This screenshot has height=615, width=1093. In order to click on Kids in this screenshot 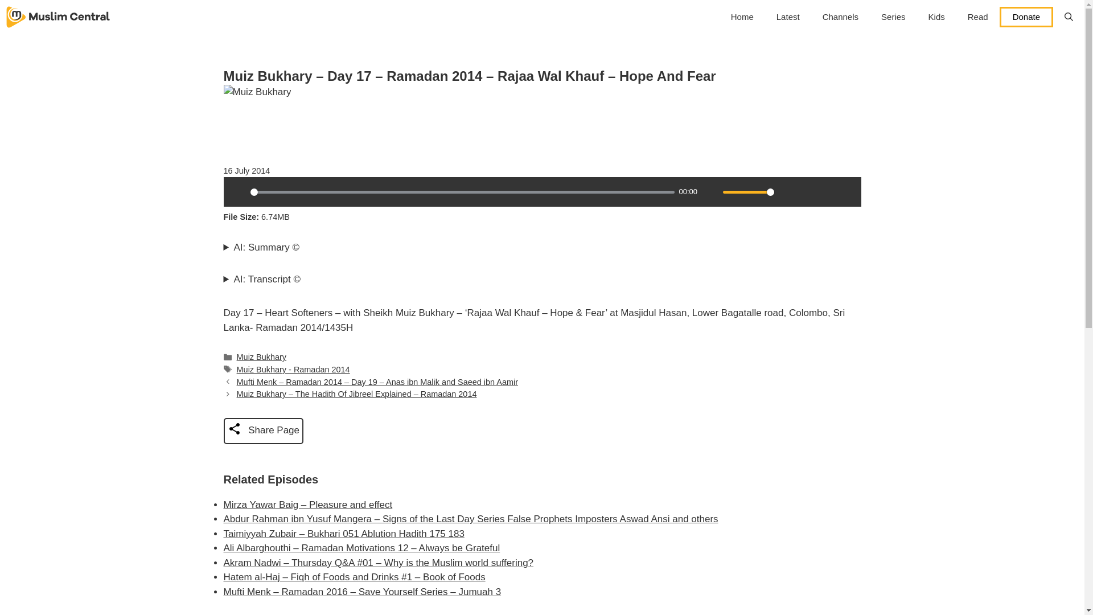, I will do `click(936, 17)`.